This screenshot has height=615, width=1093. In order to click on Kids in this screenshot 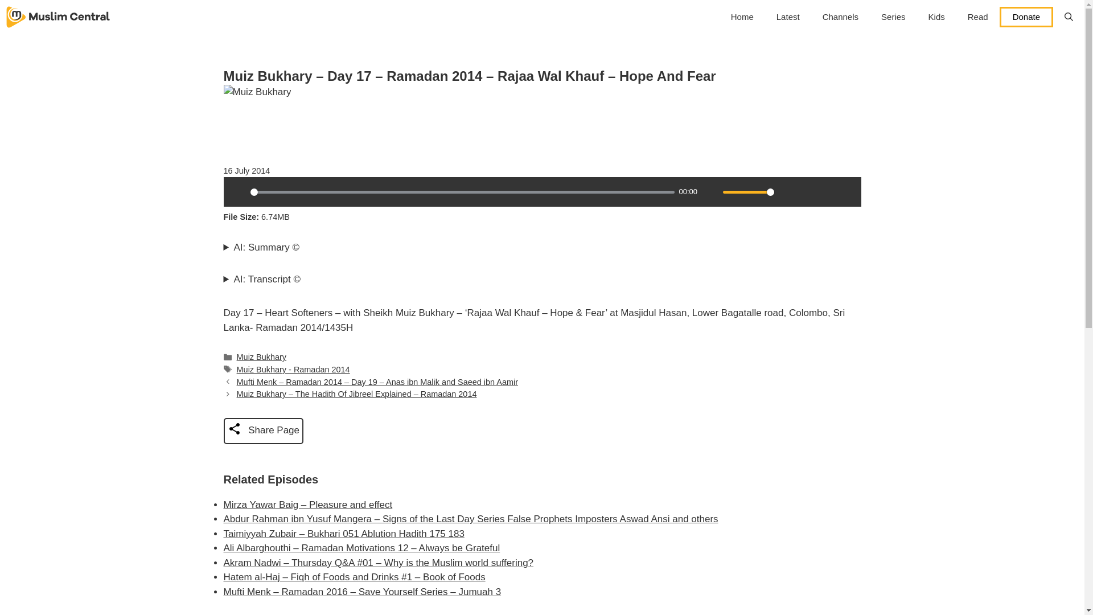, I will do `click(936, 17)`.